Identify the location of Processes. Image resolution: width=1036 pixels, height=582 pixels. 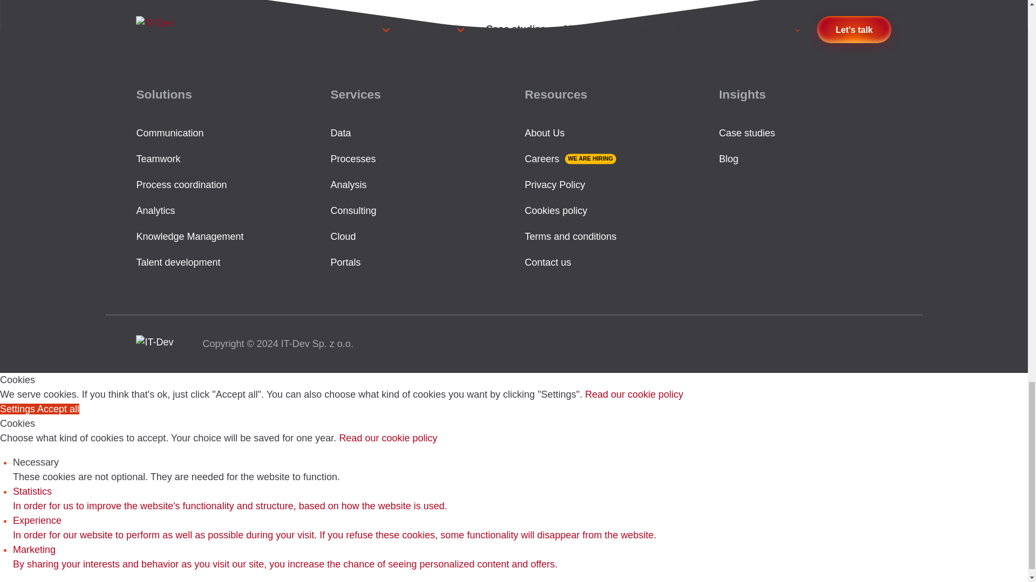
(353, 158).